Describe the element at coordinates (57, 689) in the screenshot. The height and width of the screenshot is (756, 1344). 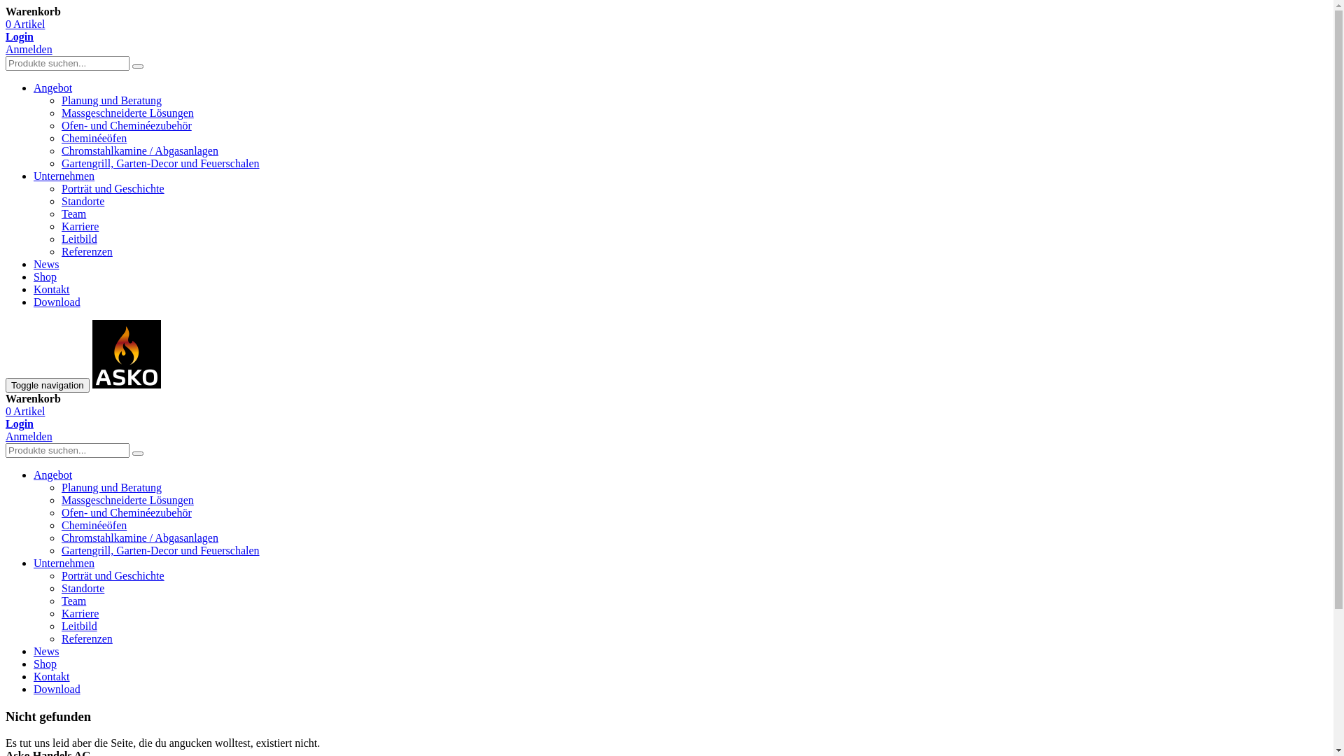
I see `Download` at that location.